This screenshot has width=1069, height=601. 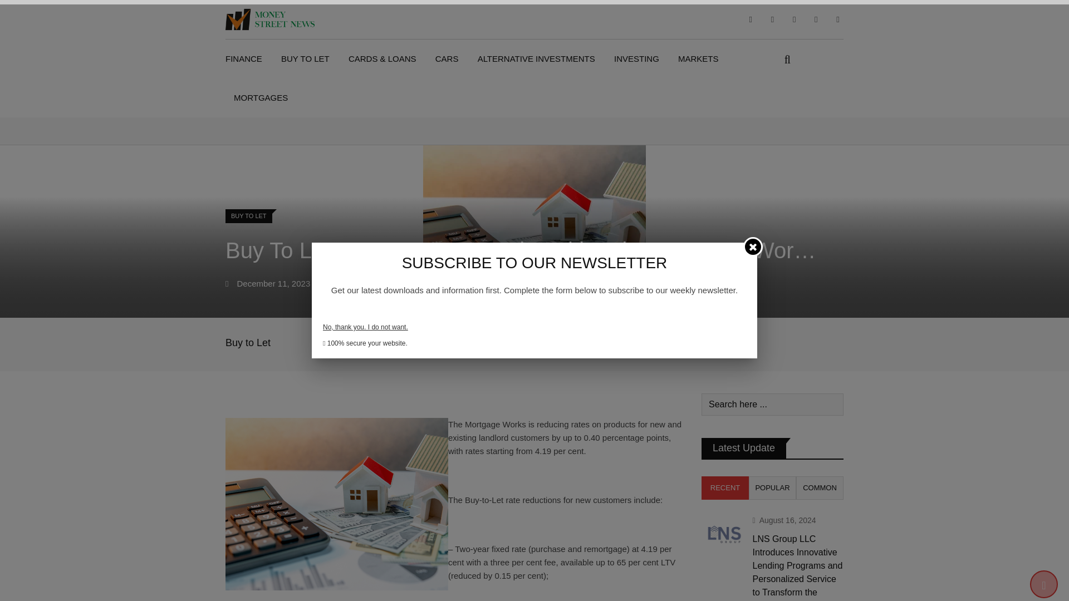 I want to click on Buy to Let, so click(x=248, y=343).